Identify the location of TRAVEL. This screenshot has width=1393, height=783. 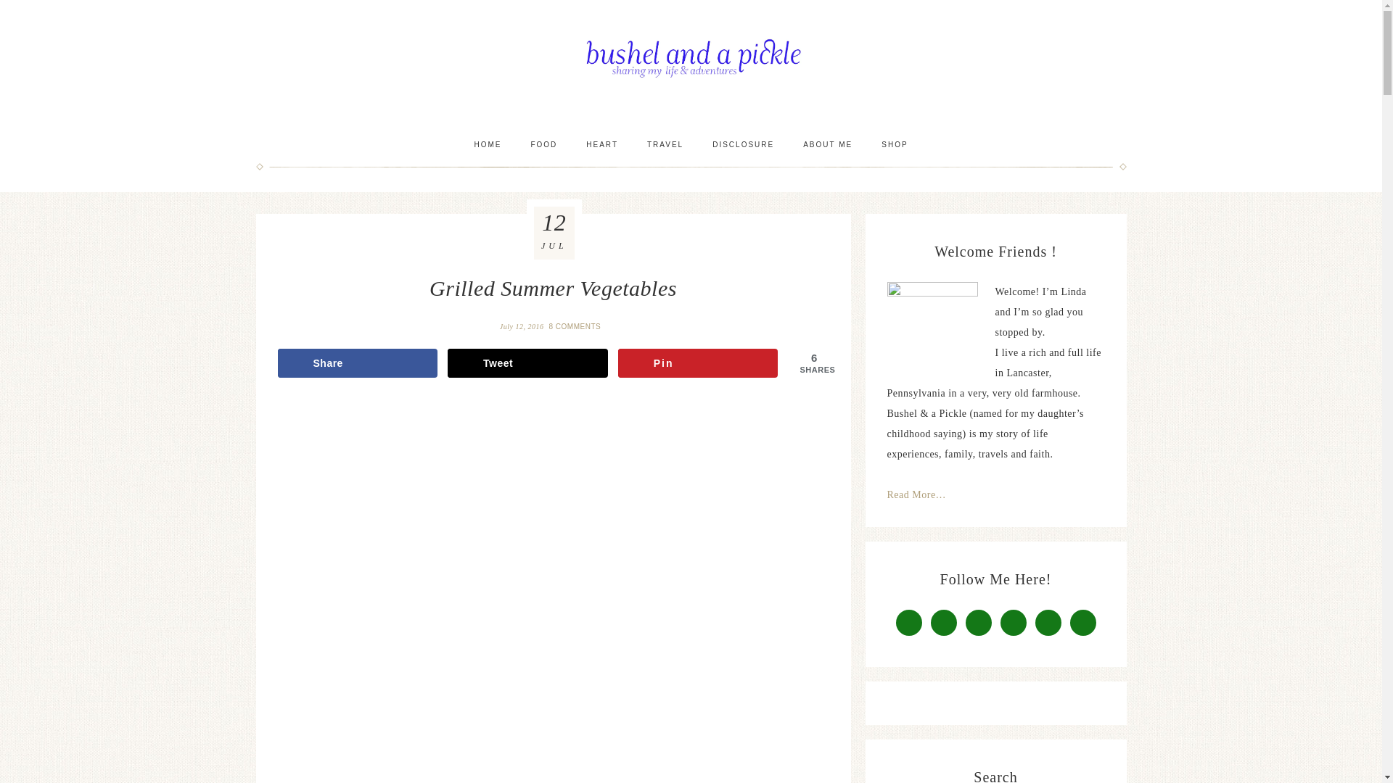
(665, 144).